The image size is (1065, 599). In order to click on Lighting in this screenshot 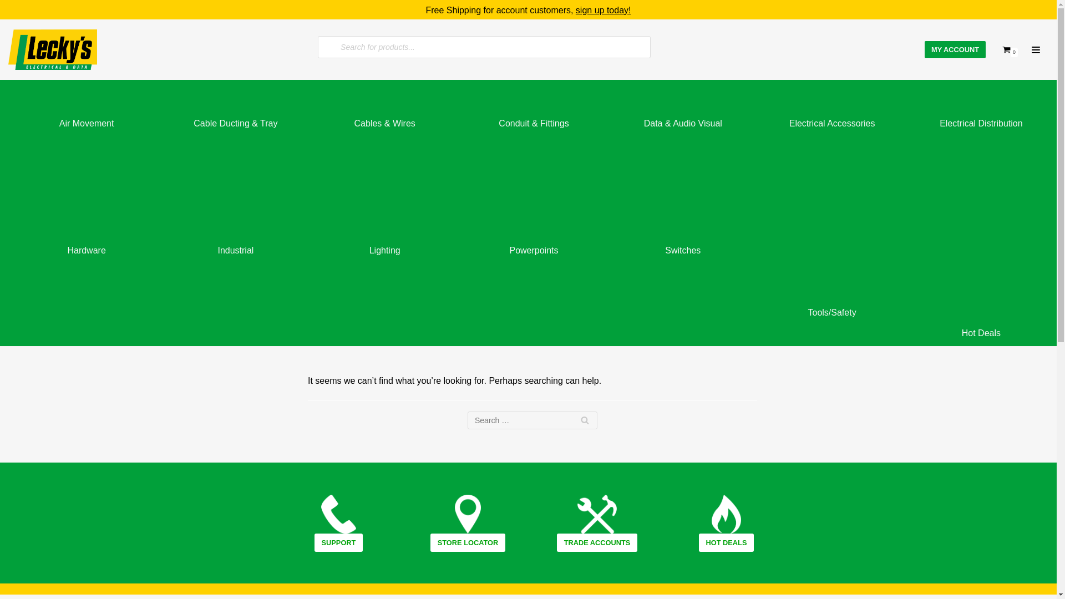, I will do `click(379, 241)`.